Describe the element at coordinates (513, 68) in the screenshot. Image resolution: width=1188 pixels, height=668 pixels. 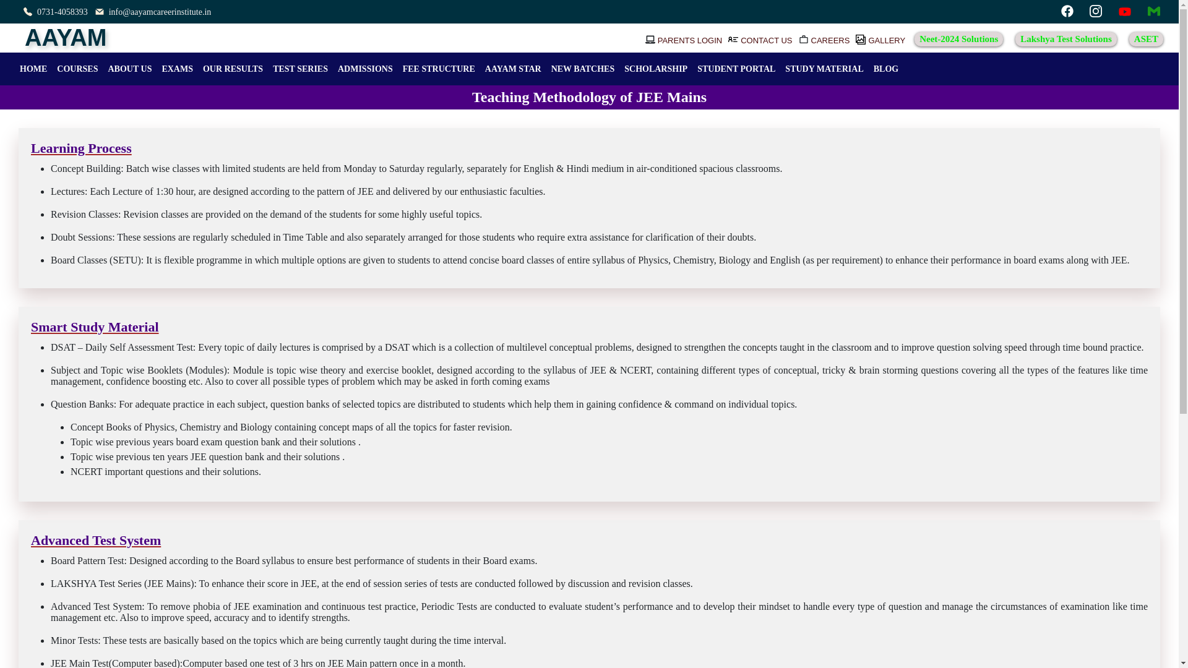
I see `AAYAM STAR` at that location.